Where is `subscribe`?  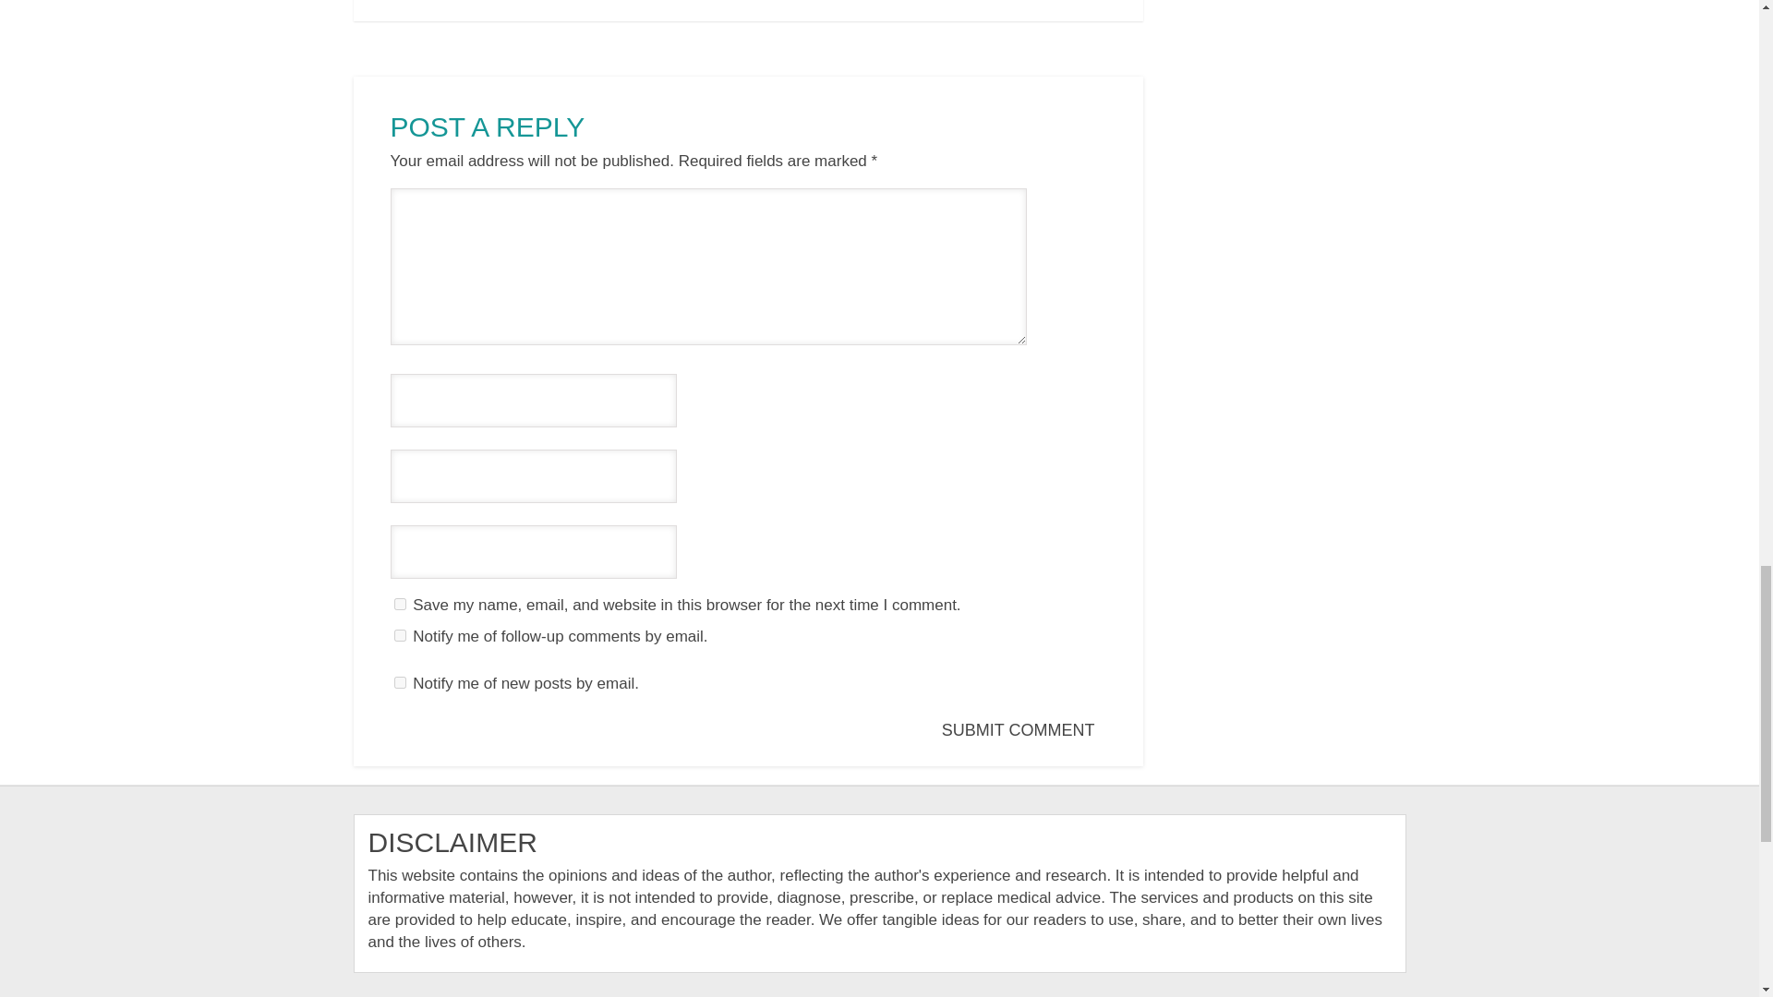 subscribe is located at coordinates (399, 683).